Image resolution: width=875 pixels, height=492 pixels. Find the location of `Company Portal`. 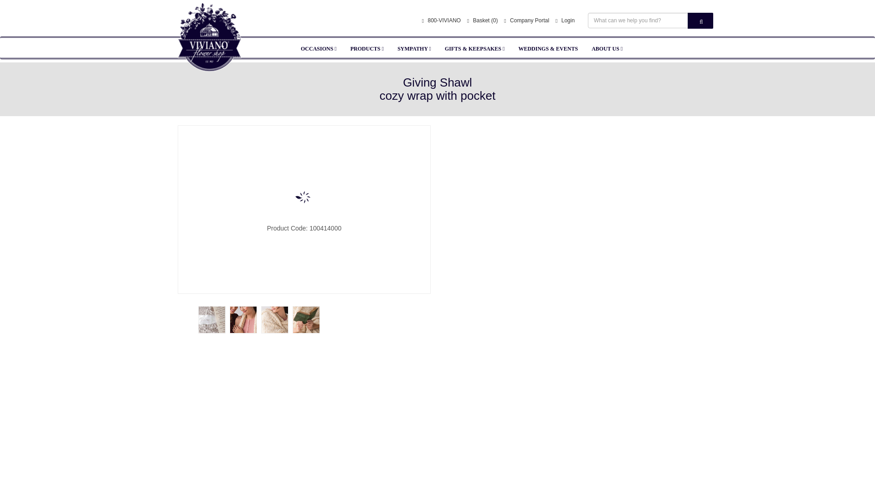

Company Portal is located at coordinates (526, 21).